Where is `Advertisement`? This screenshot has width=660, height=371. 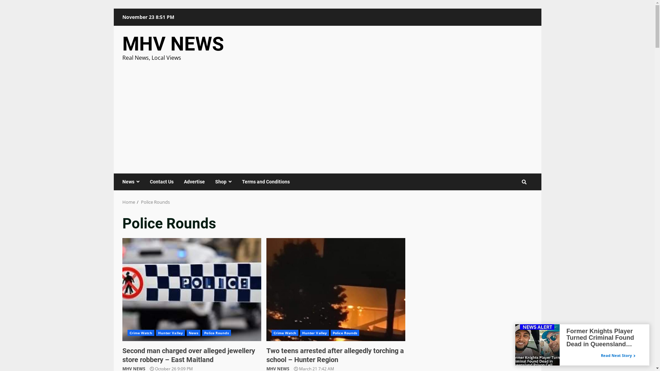
Advertisement is located at coordinates (328, 113).